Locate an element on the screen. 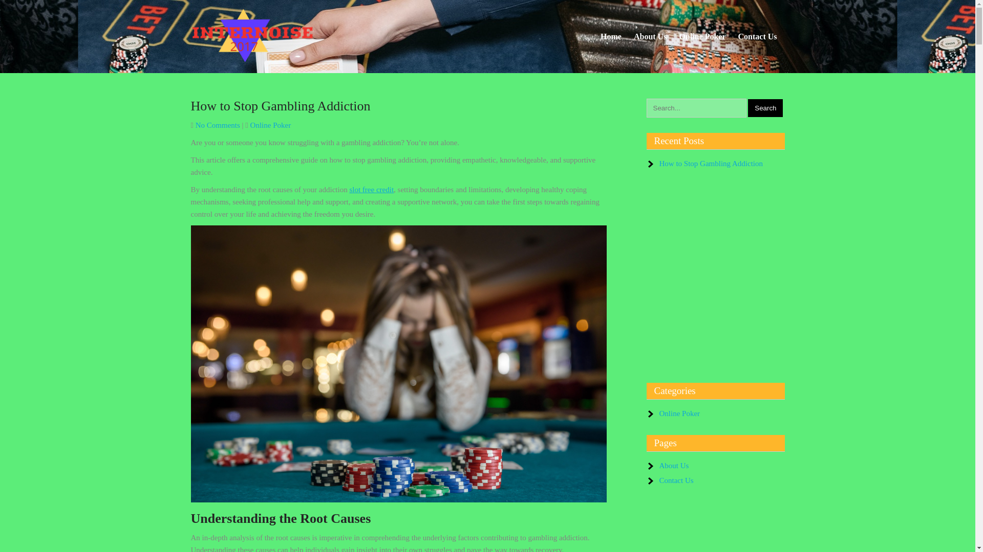 This screenshot has height=552, width=983. Online Poker is located at coordinates (702, 36).